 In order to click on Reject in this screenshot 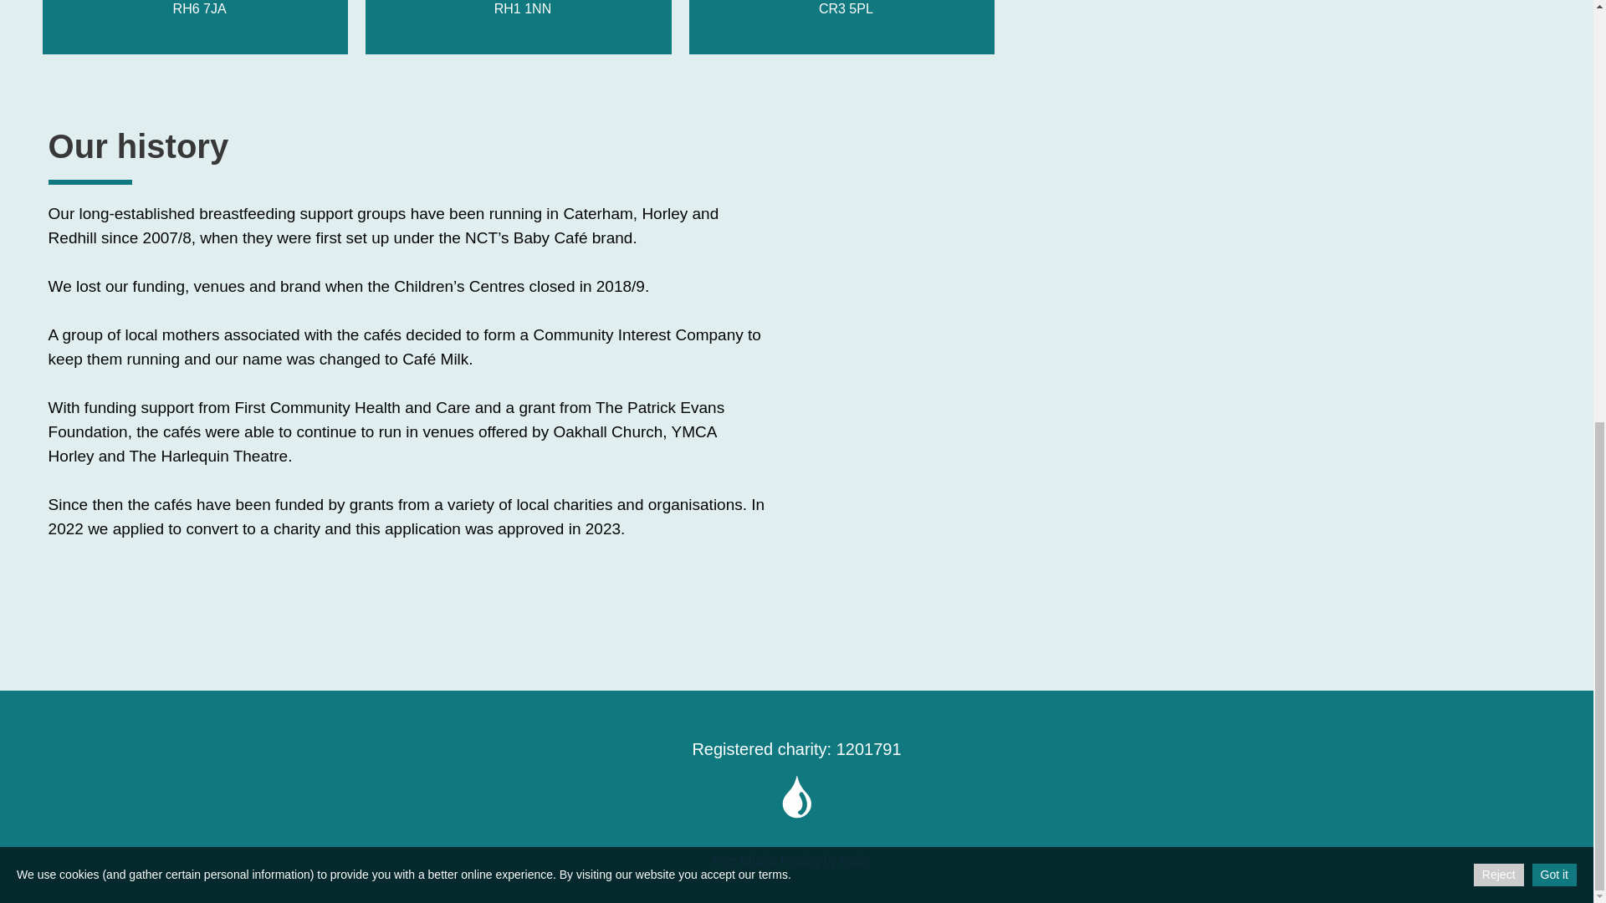, I will do `click(1499, 84)`.